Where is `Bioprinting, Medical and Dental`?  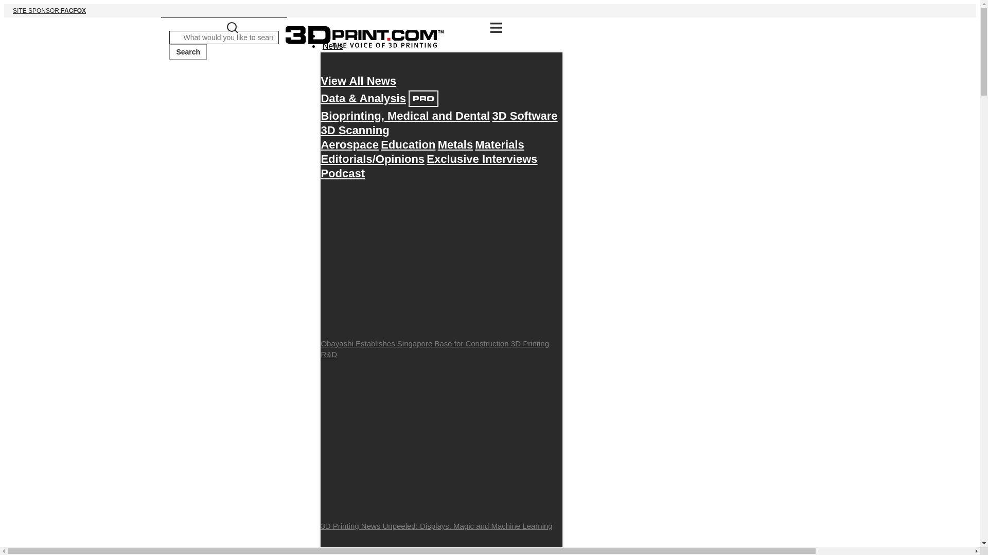 Bioprinting, Medical and Dental is located at coordinates (405, 116).